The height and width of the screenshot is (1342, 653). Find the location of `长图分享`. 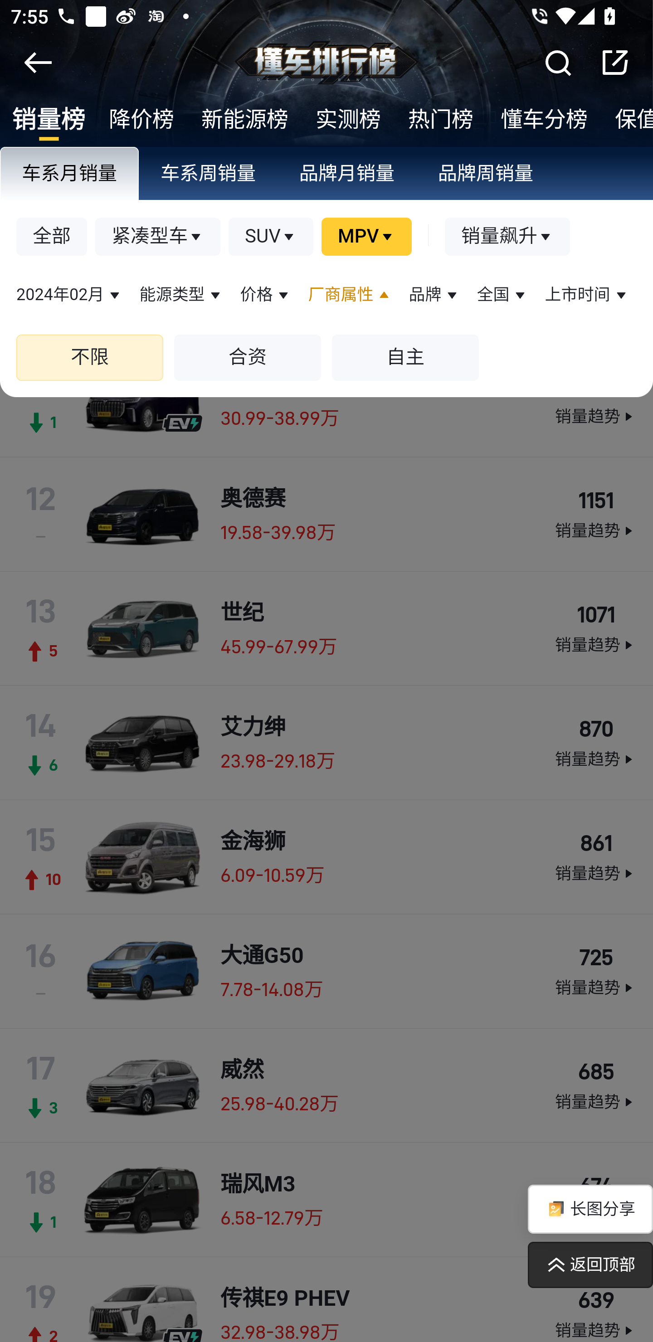

长图分享 is located at coordinates (590, 1210).